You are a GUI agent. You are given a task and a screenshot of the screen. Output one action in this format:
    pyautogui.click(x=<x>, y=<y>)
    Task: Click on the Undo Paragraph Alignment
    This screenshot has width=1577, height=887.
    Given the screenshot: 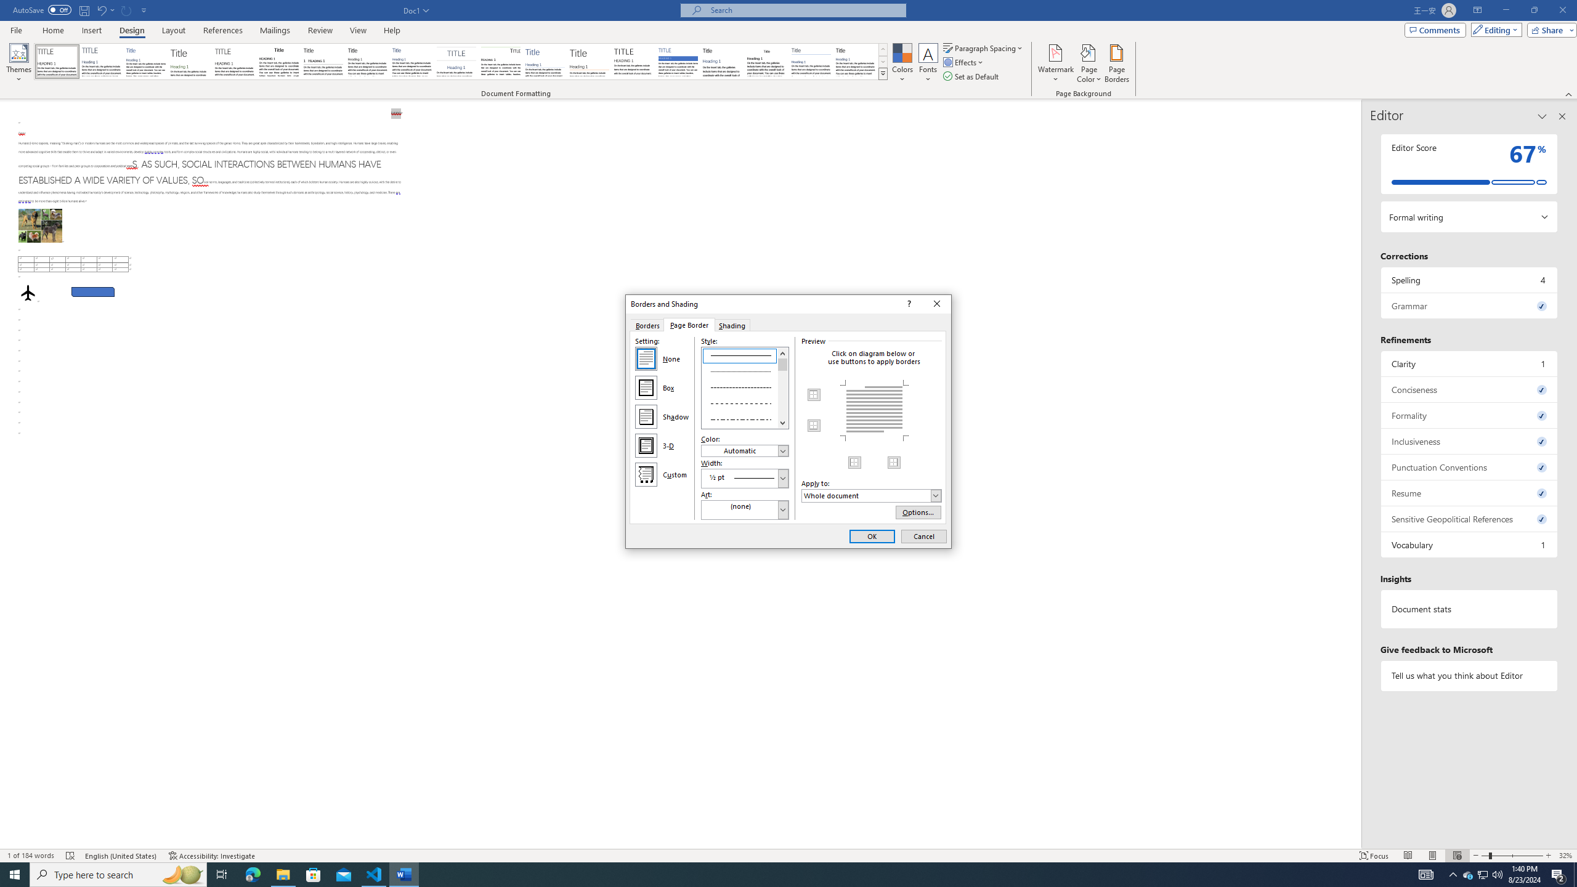 What is the action you would take?
    pyautogui.click(x=105, y=10)
    